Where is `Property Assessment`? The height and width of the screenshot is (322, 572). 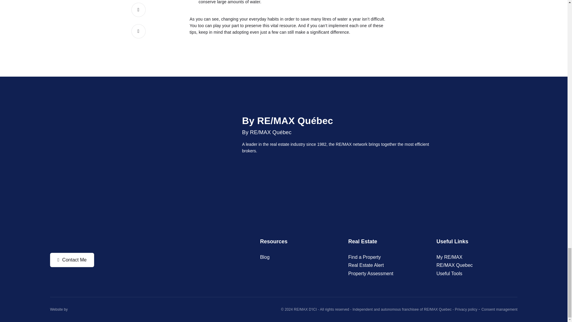 Property Assessment is located at coordinates (371, 274).